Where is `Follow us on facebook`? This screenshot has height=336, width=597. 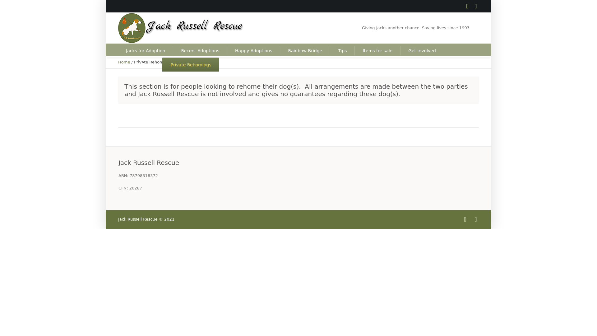
Follow us on facebook is located at coordinates (465, 219).